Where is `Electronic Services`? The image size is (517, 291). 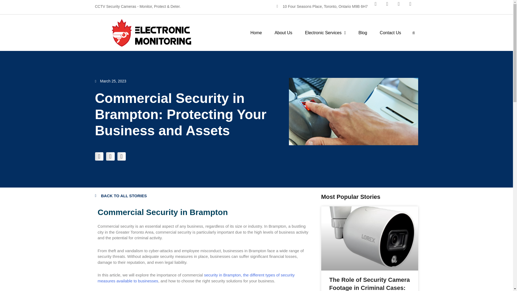 Electronic Services is located at coordinates (325, 32).